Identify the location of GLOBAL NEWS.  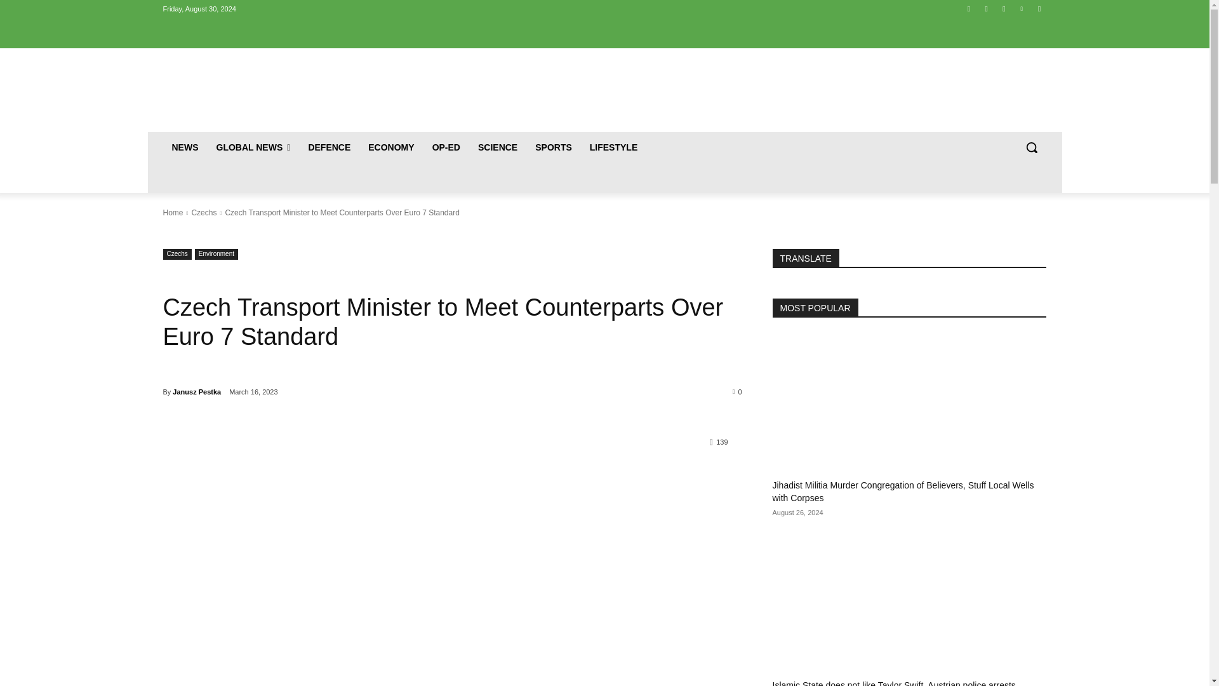
(253, 147).